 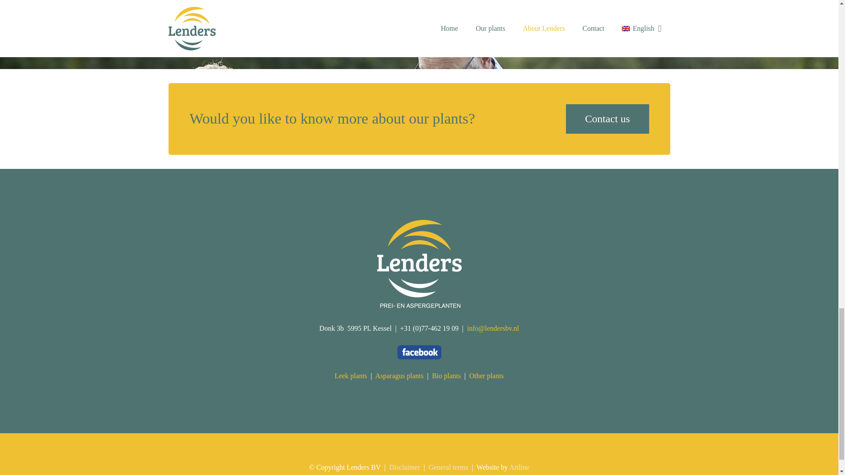 What do you see at coordinates (419, 305) in the screenshot?
I see `Preiplanten` at bounding box center [419, 305].